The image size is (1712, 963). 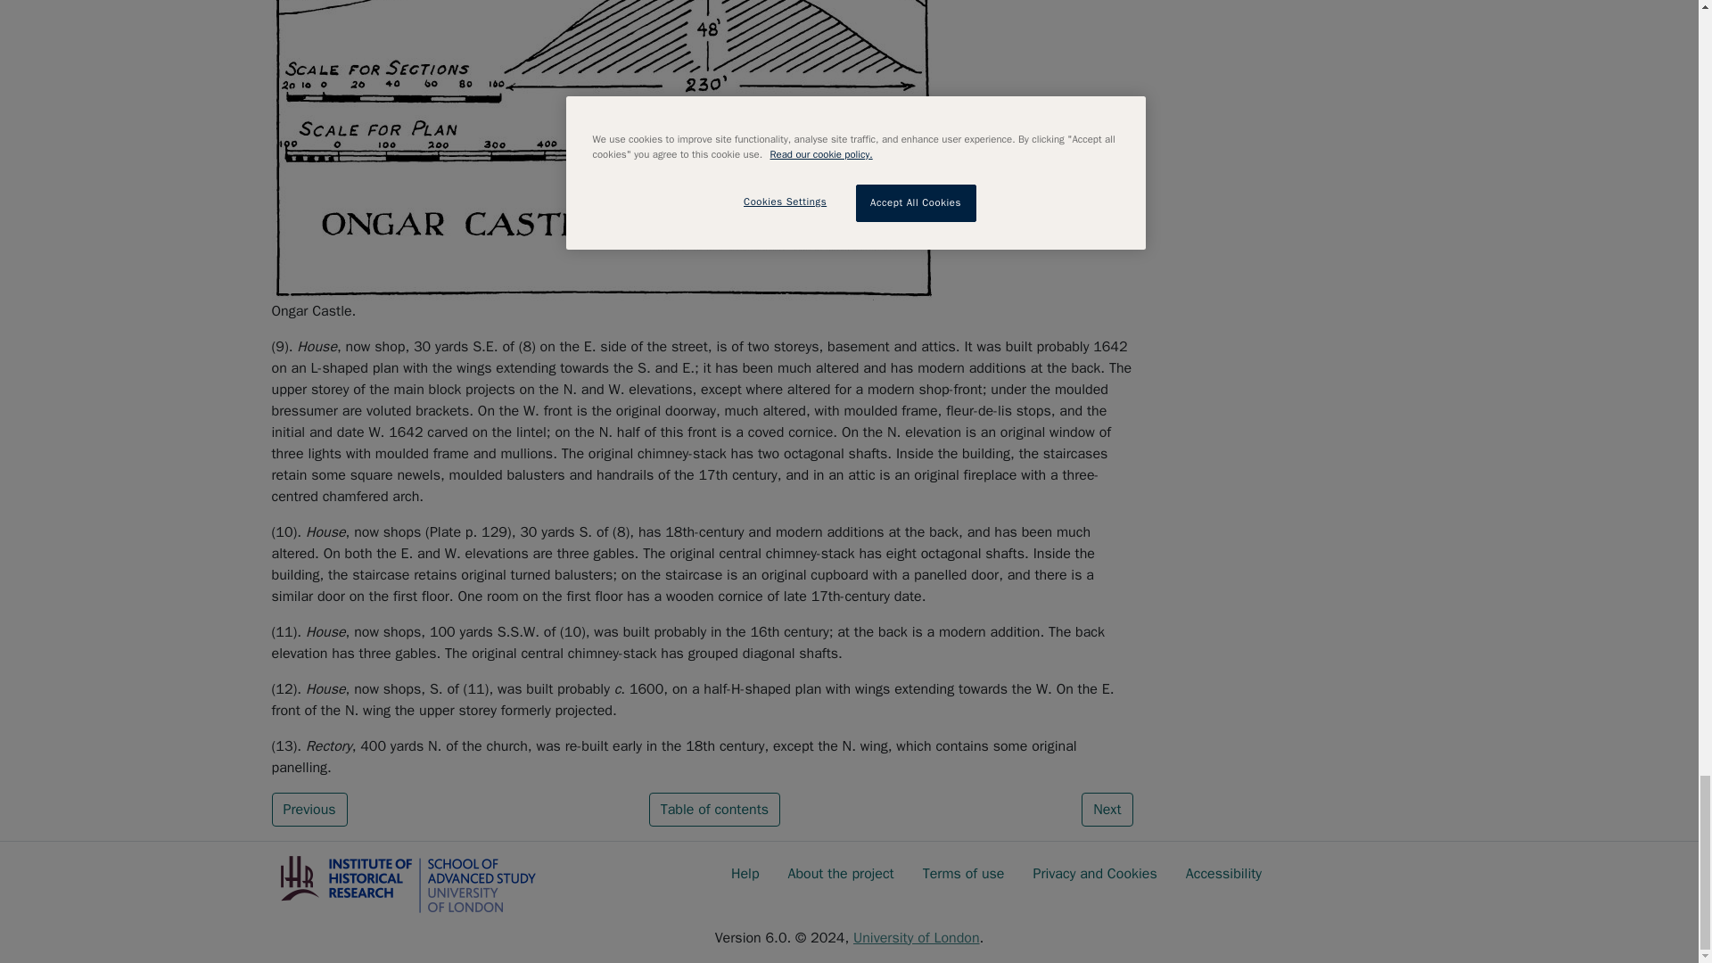 I want to click on About the project, so click(x=841, y=874).